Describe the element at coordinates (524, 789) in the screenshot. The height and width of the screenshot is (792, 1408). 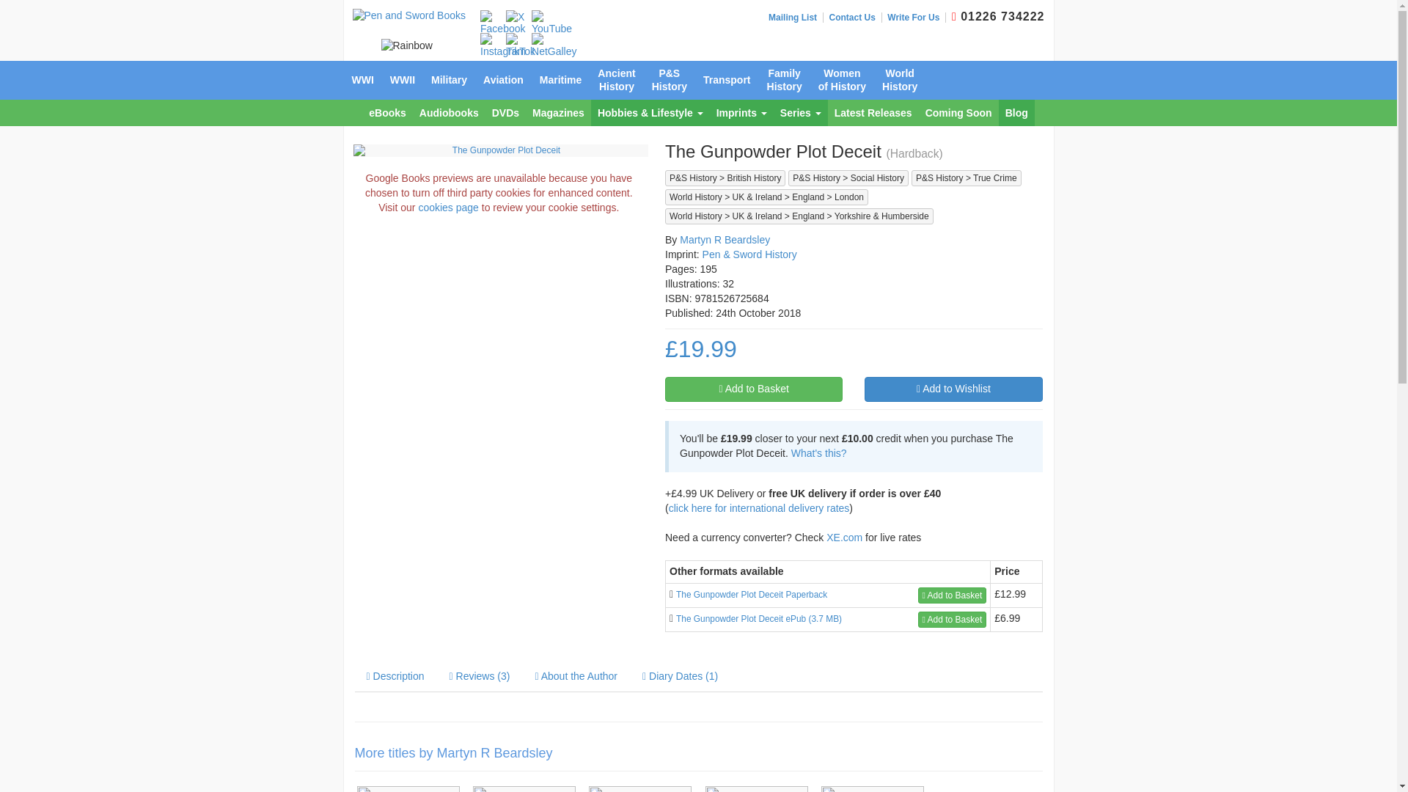
I see `The Women Who Saved Catholic England` at that location.